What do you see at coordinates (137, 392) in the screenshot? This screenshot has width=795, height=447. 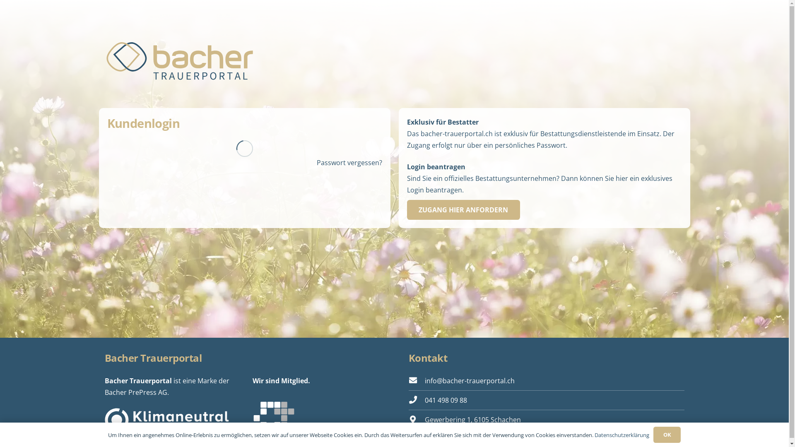 I see `Bacher PrePress AG.` at bounding box center [137, 392].